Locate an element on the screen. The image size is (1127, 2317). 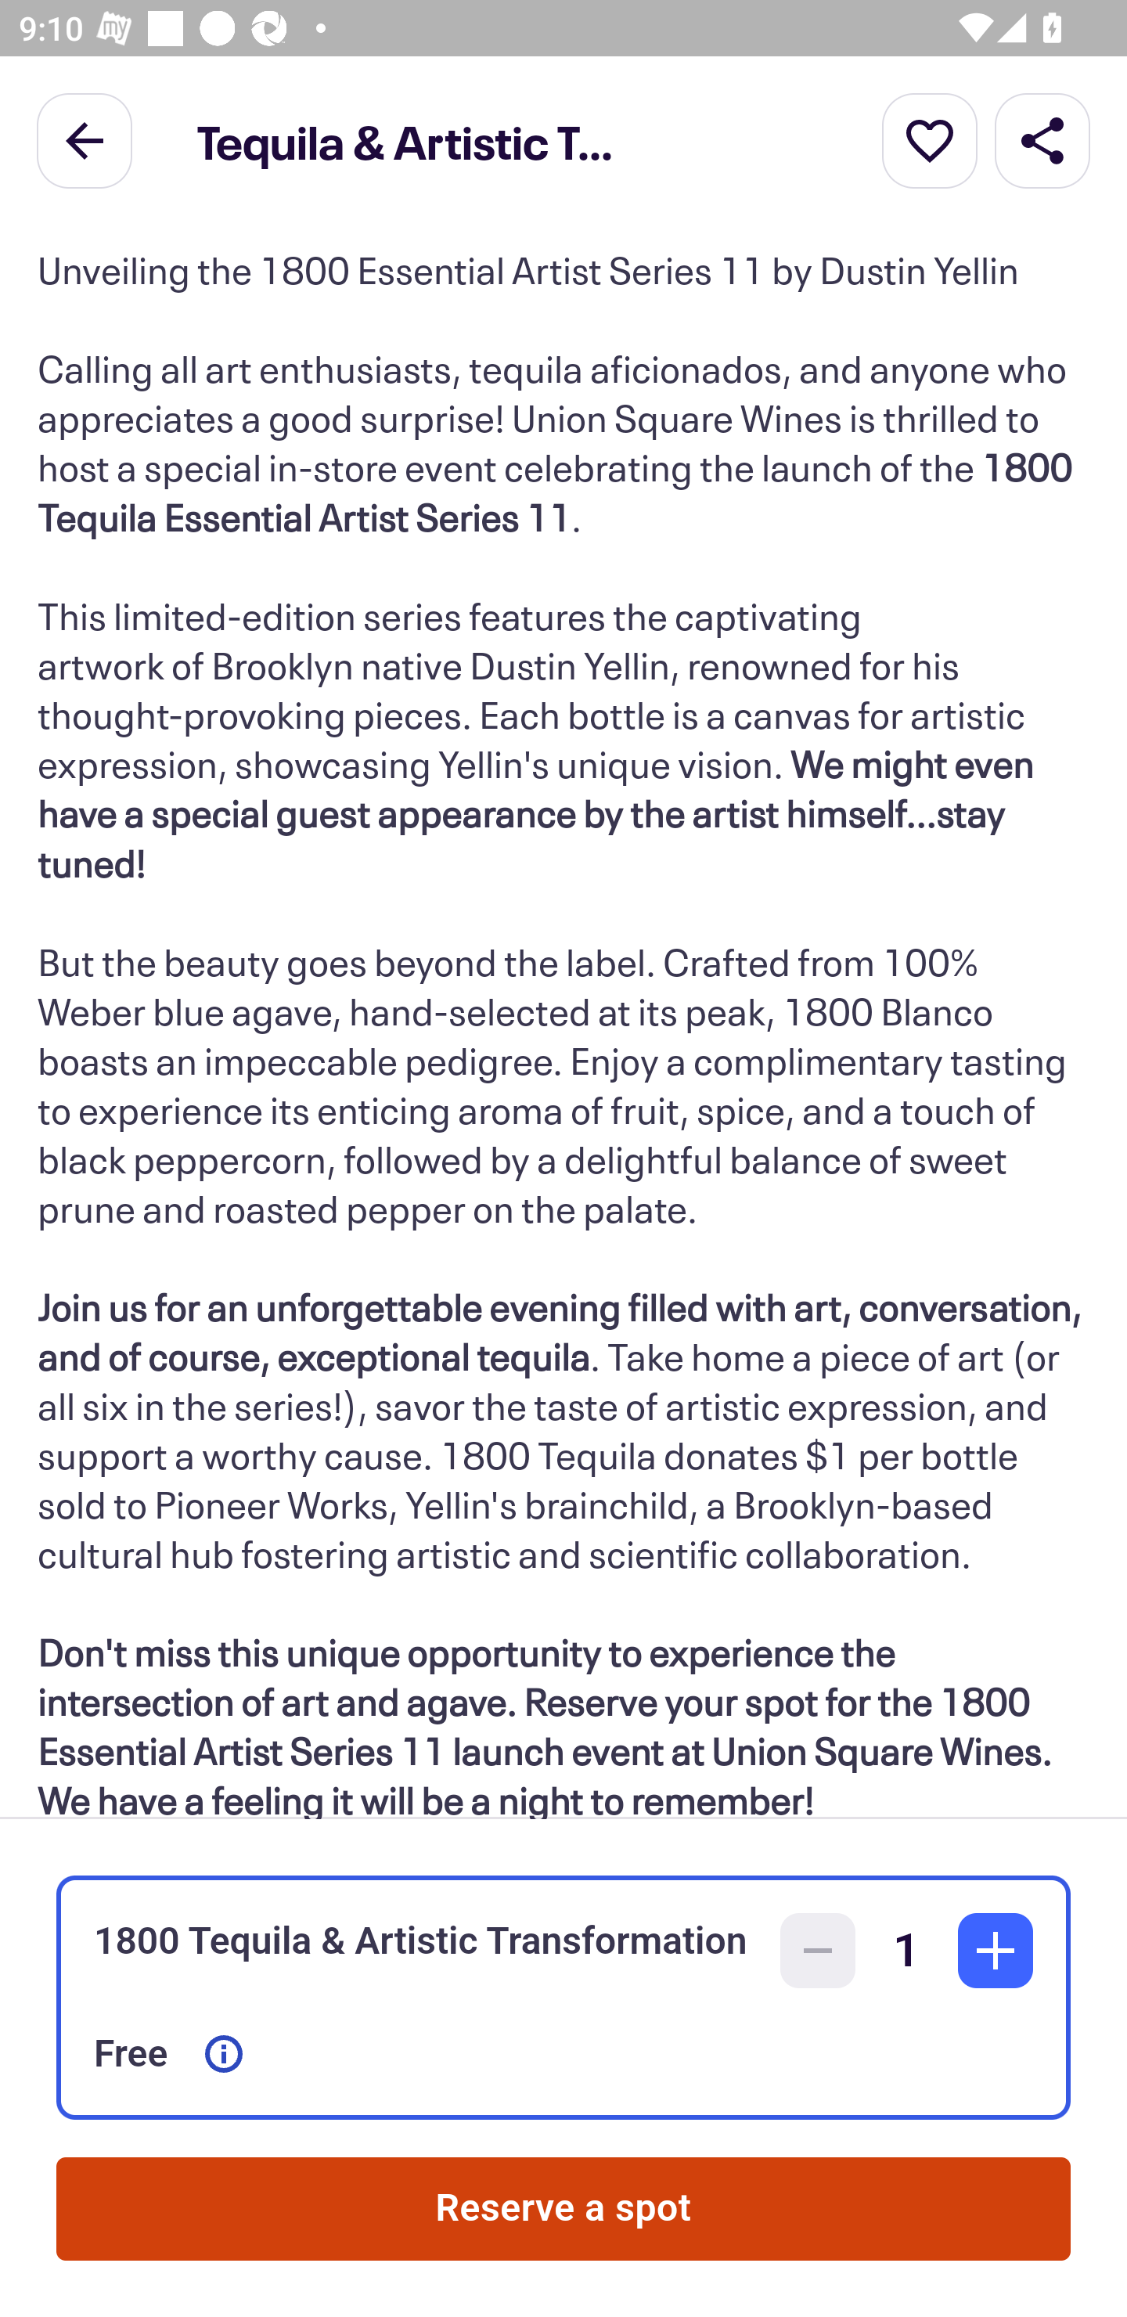
Reserve a spot is located at coordinates (563, 2209).